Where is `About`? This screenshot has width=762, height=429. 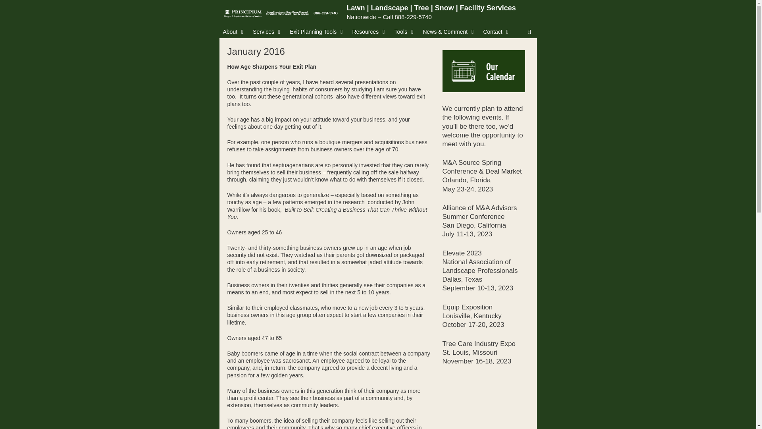 About is located at coordinates (234, 32).